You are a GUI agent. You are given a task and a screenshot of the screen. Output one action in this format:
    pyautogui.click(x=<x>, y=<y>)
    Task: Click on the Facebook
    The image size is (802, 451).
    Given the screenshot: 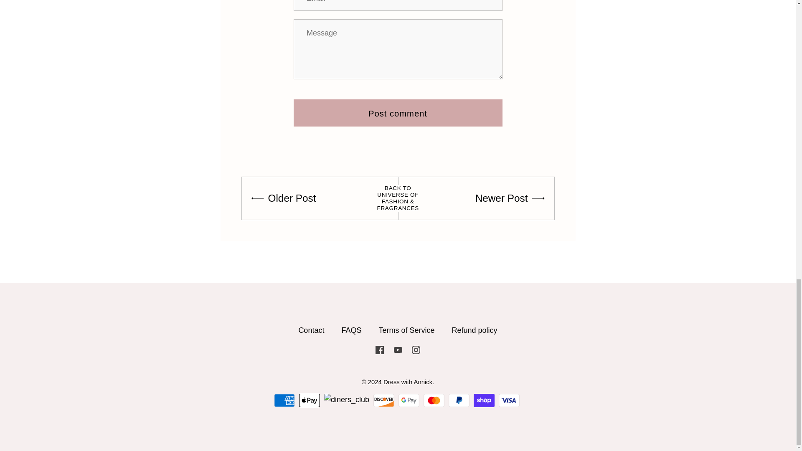 What is the action you would take?
    pyautogui.click(x=379, y=349)
    